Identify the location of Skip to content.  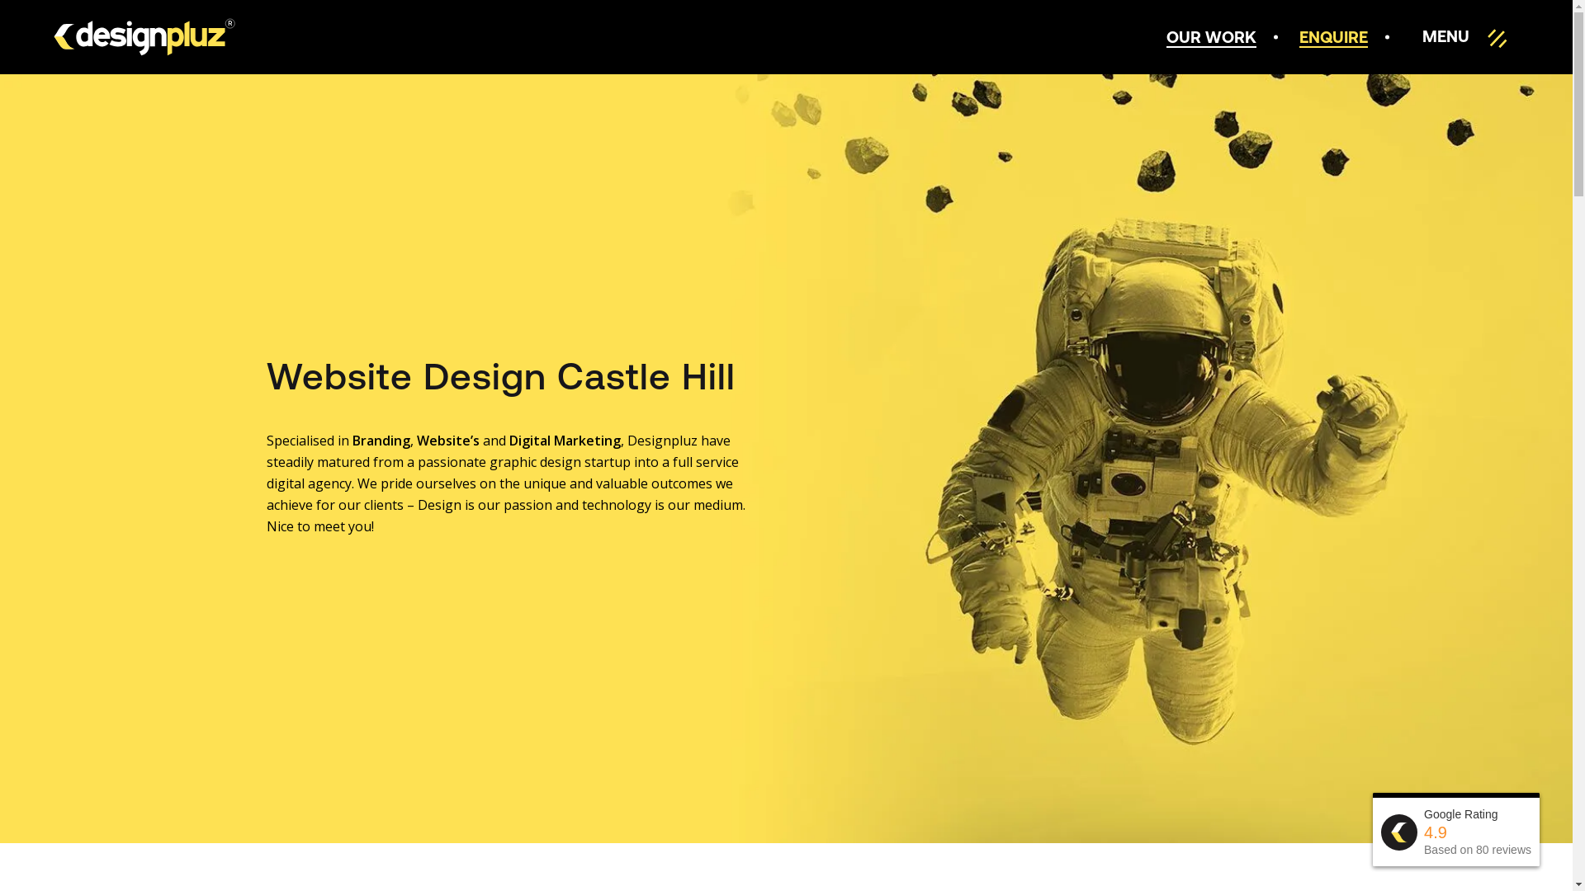
(0, 0).